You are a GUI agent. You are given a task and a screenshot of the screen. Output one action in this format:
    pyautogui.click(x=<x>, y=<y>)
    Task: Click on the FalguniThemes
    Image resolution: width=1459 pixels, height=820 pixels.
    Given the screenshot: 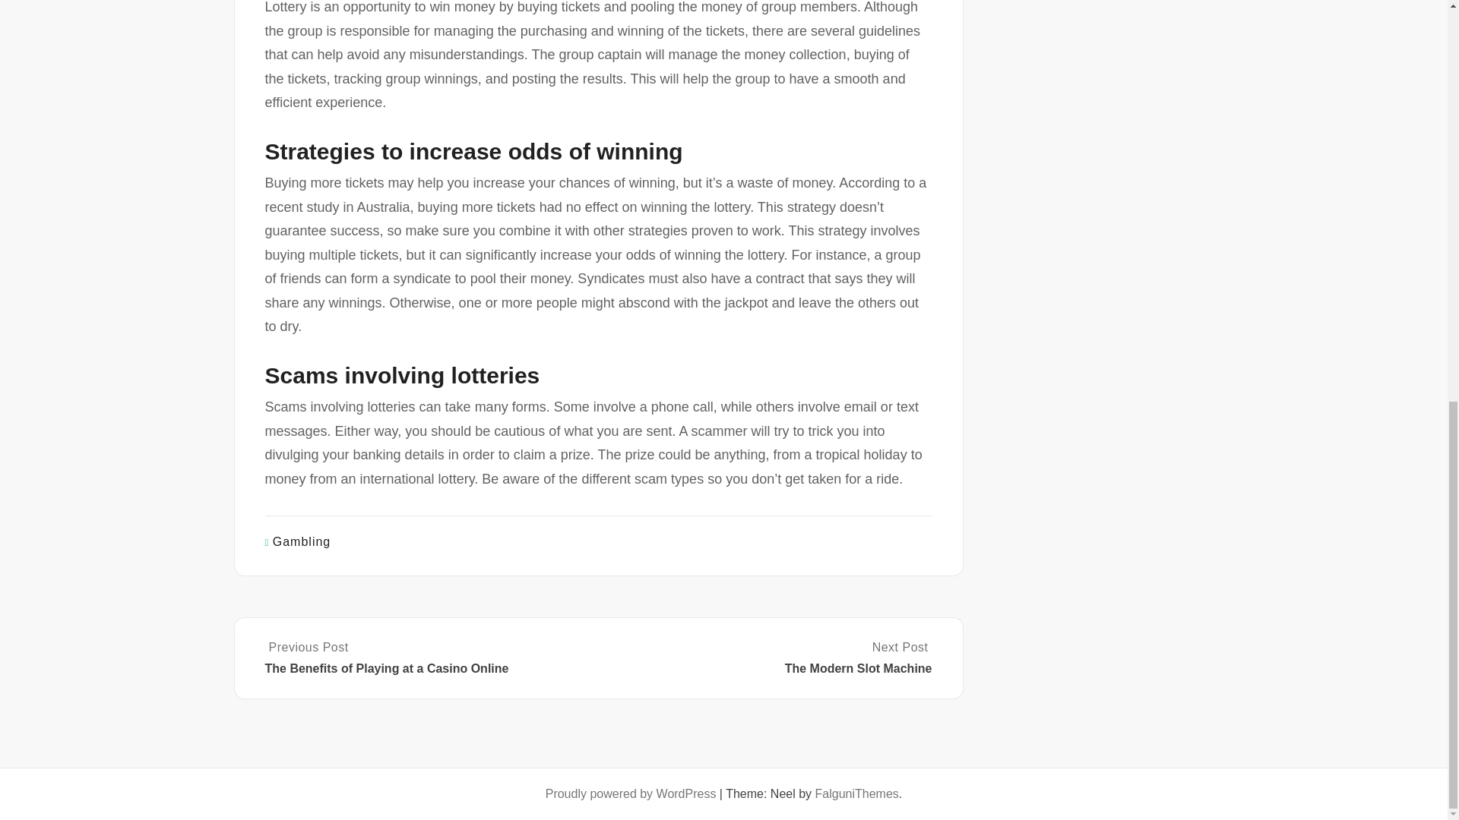 What is the action you would take?
    pyautogui.click(x=857, y=793)
    